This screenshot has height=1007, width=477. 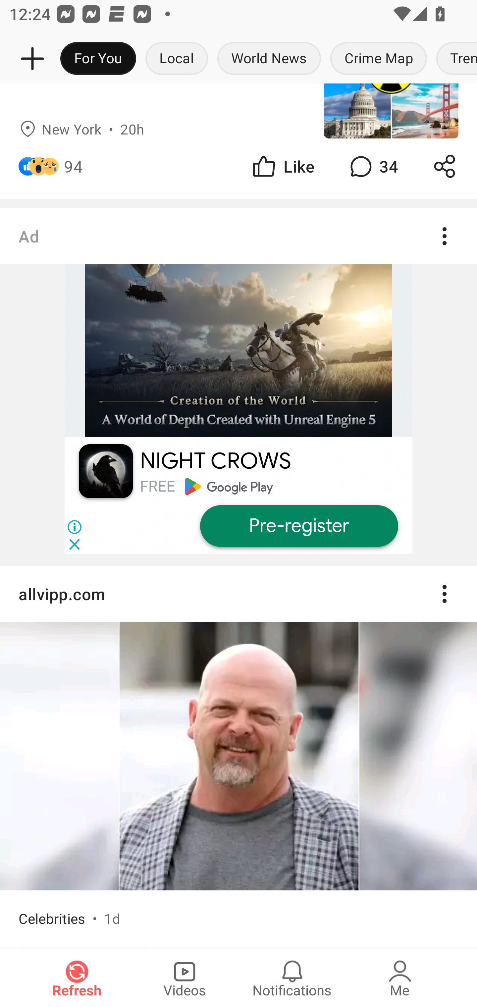 What do you see at coordinates (372, 166) in the screenshot?
I see `34` at bounding box center [372, 166].